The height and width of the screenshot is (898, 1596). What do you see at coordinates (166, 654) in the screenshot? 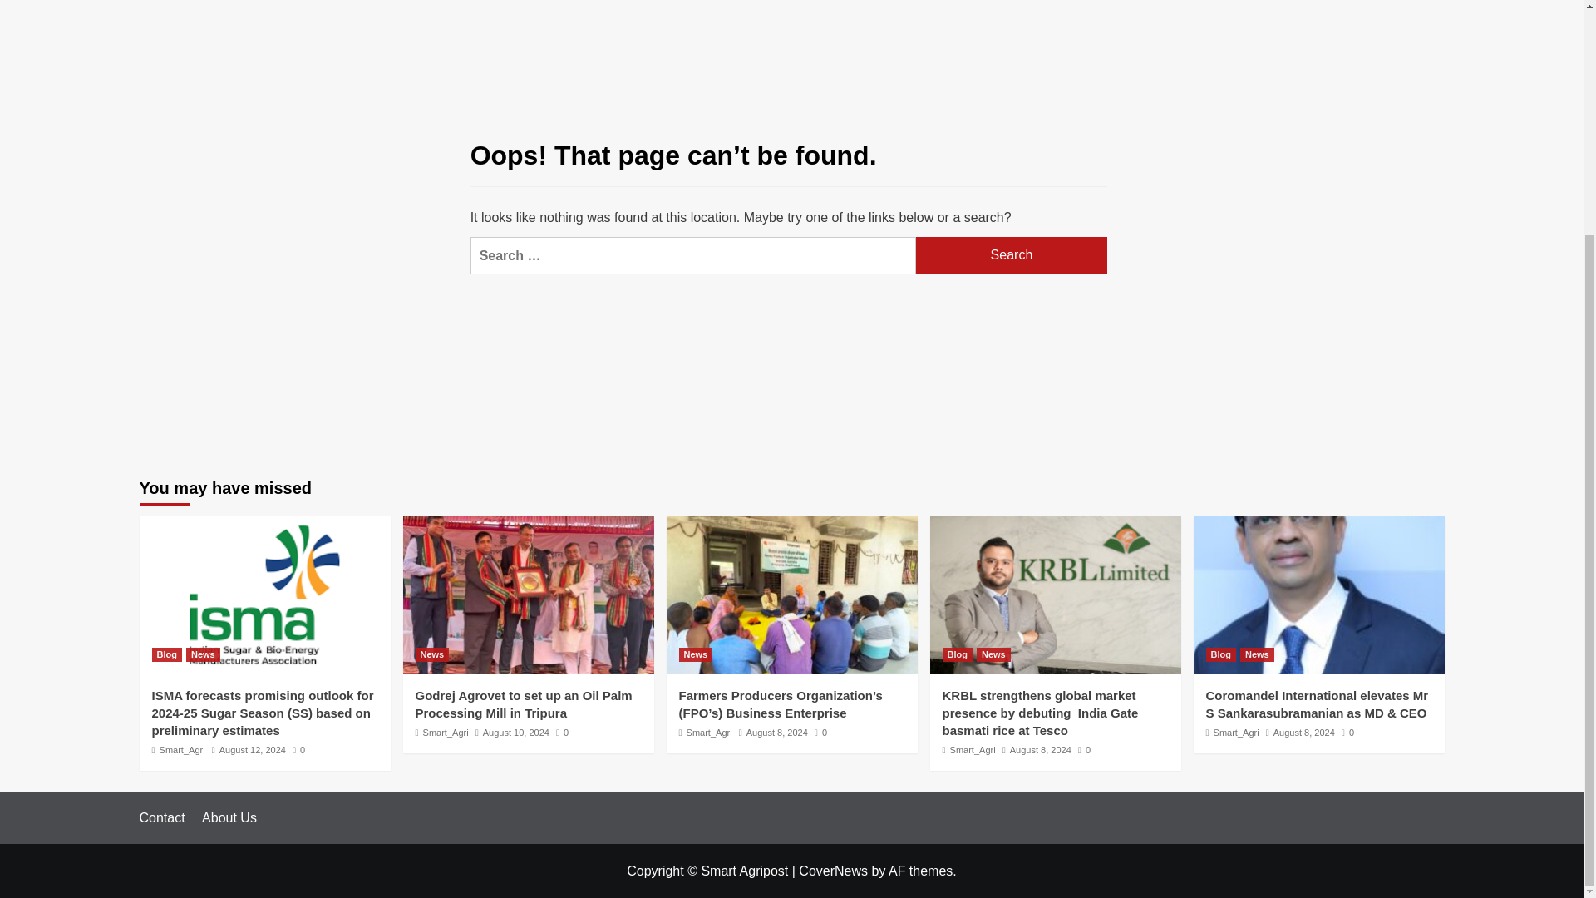
I see `Blog` at bounding box center [166, 654].